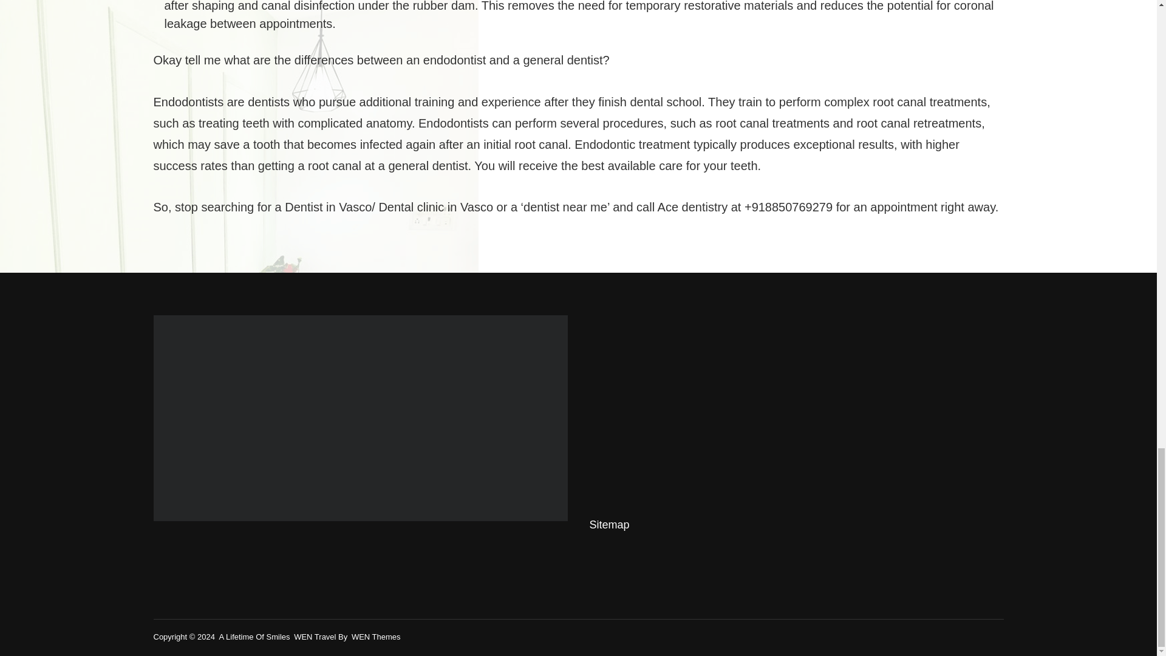 Image resolution: width=1166 pixels, height=656 pixels. What do you see at coordinates (609, 525) in the screenshot?
I see `Sitemap` at bounding box center [609, 525].